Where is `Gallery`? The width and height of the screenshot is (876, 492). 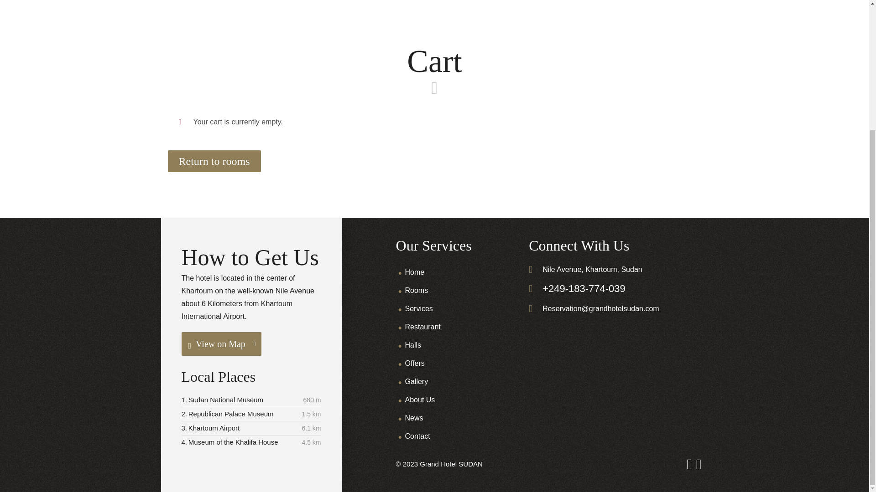
Gallery is located at coordinates (416, 381).